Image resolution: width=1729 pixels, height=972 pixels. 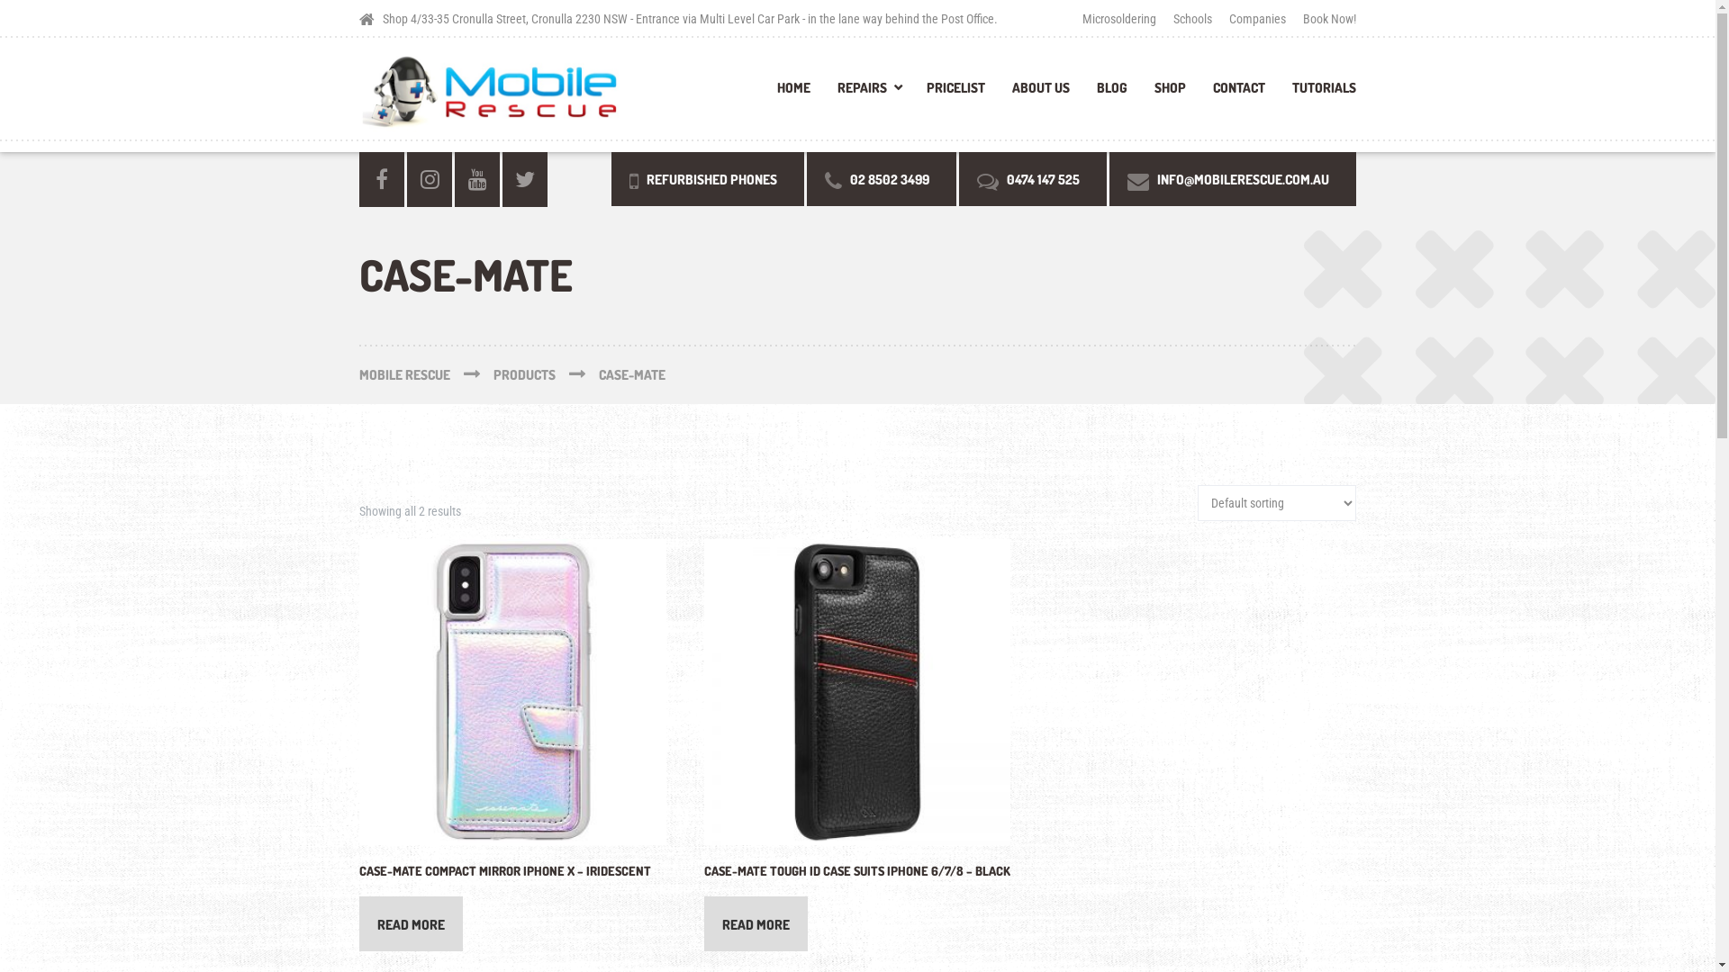 I want to click on Microsoldering, so click(x=1123, y=18).